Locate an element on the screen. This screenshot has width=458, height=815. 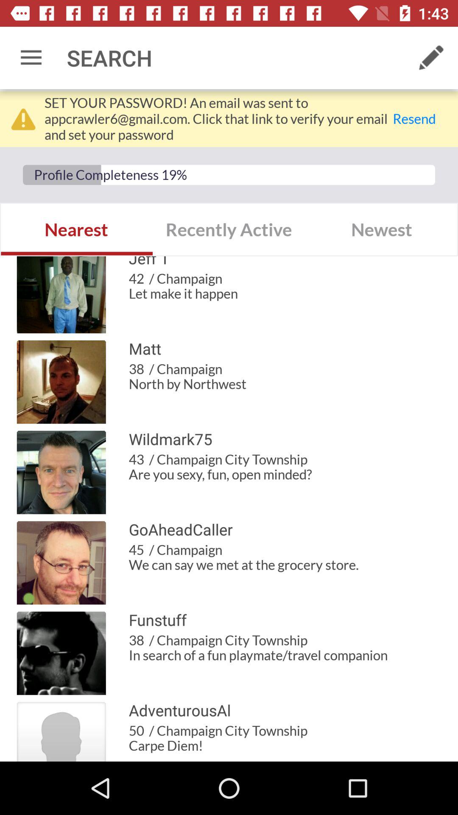
select the logo beside adventurousai is located at coordinates (61, 731).